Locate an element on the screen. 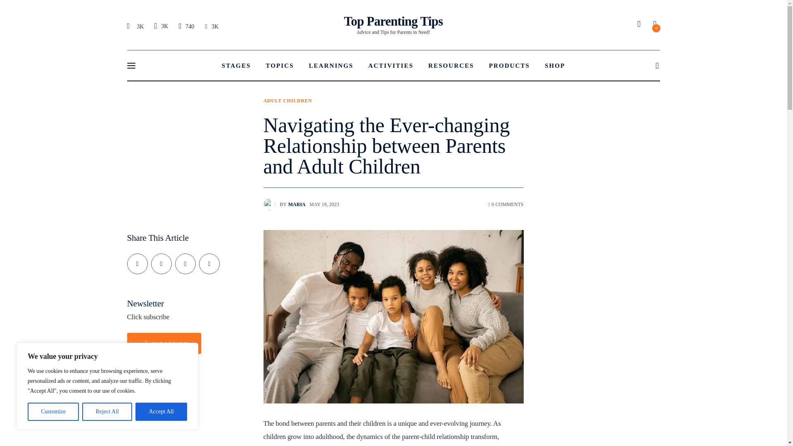 The height and width of the screenshot is (446, 793). Copy URL to clipboard is located at coordinates (161, 412).